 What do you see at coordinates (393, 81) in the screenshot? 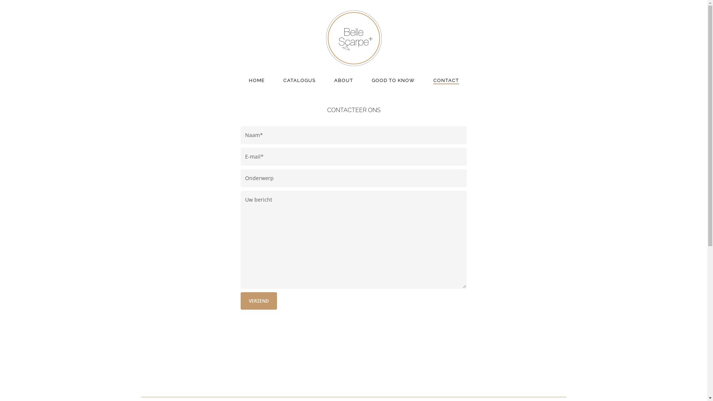
I see `GOOD TO KNOW` at bounding box center [393, 81].